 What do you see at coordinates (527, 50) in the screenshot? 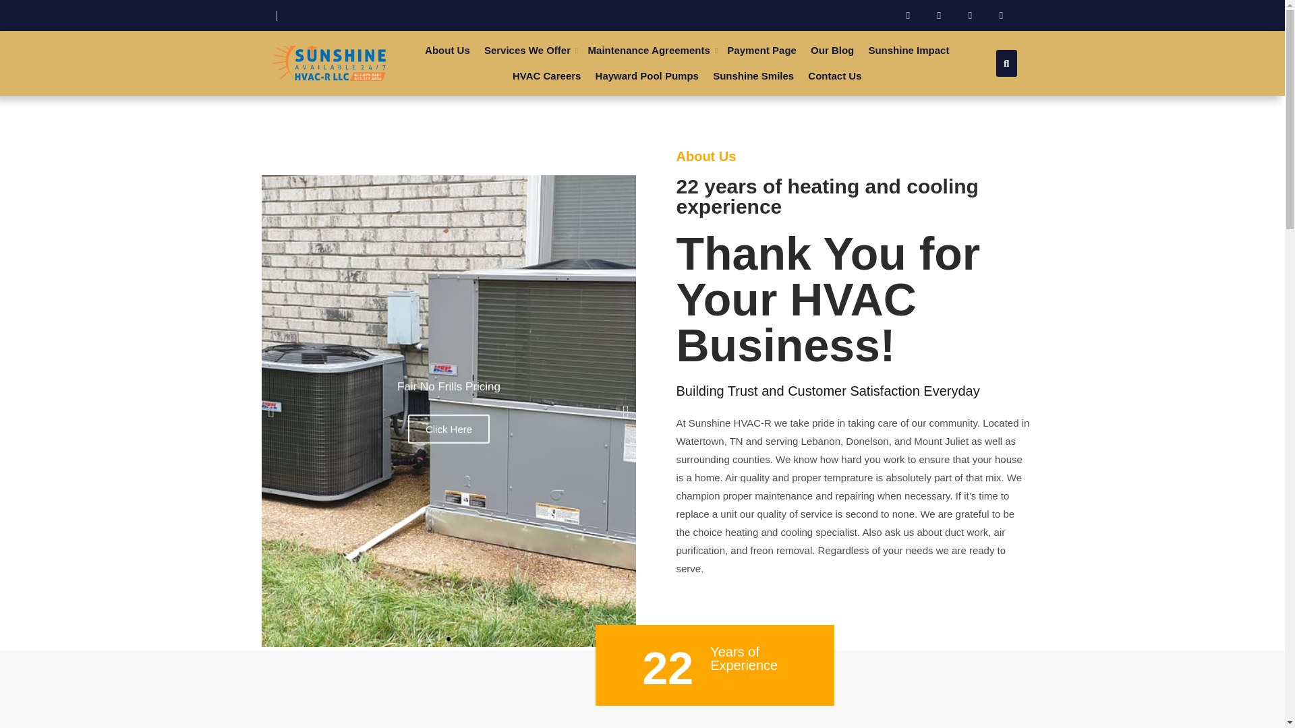
I see `Services We Offer` at bounding box center [527, 50].